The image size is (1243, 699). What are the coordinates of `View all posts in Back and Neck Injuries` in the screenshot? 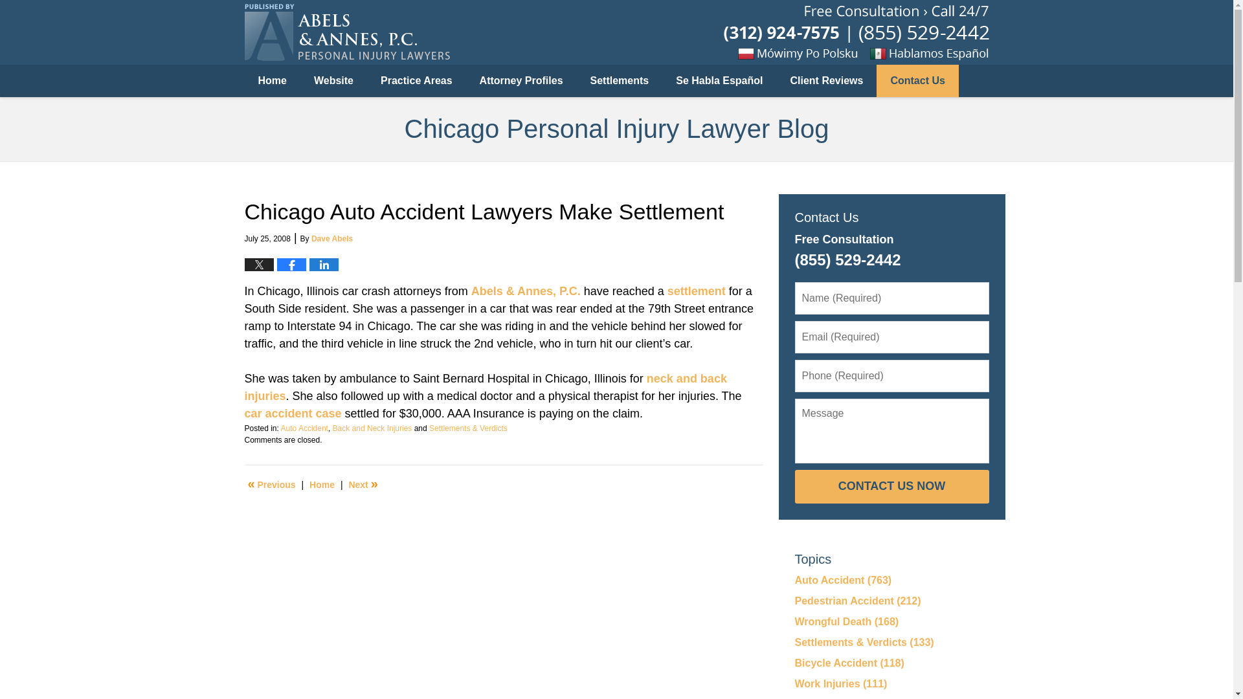 It's located at (373, 428).